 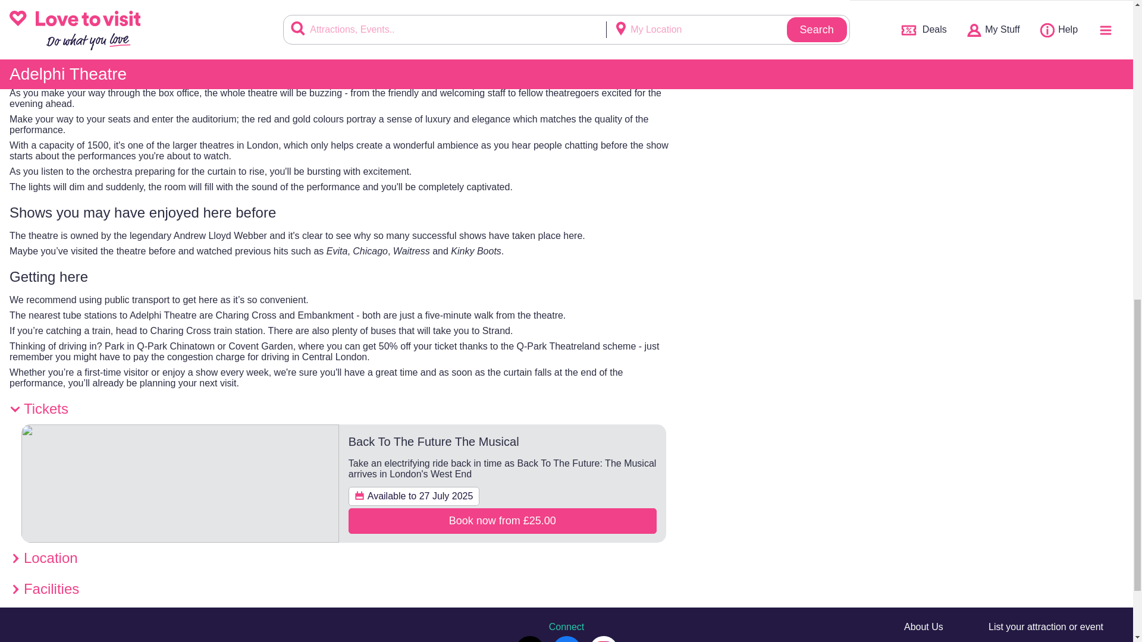 I want to click on Facilities, so click(x=344, y=589).